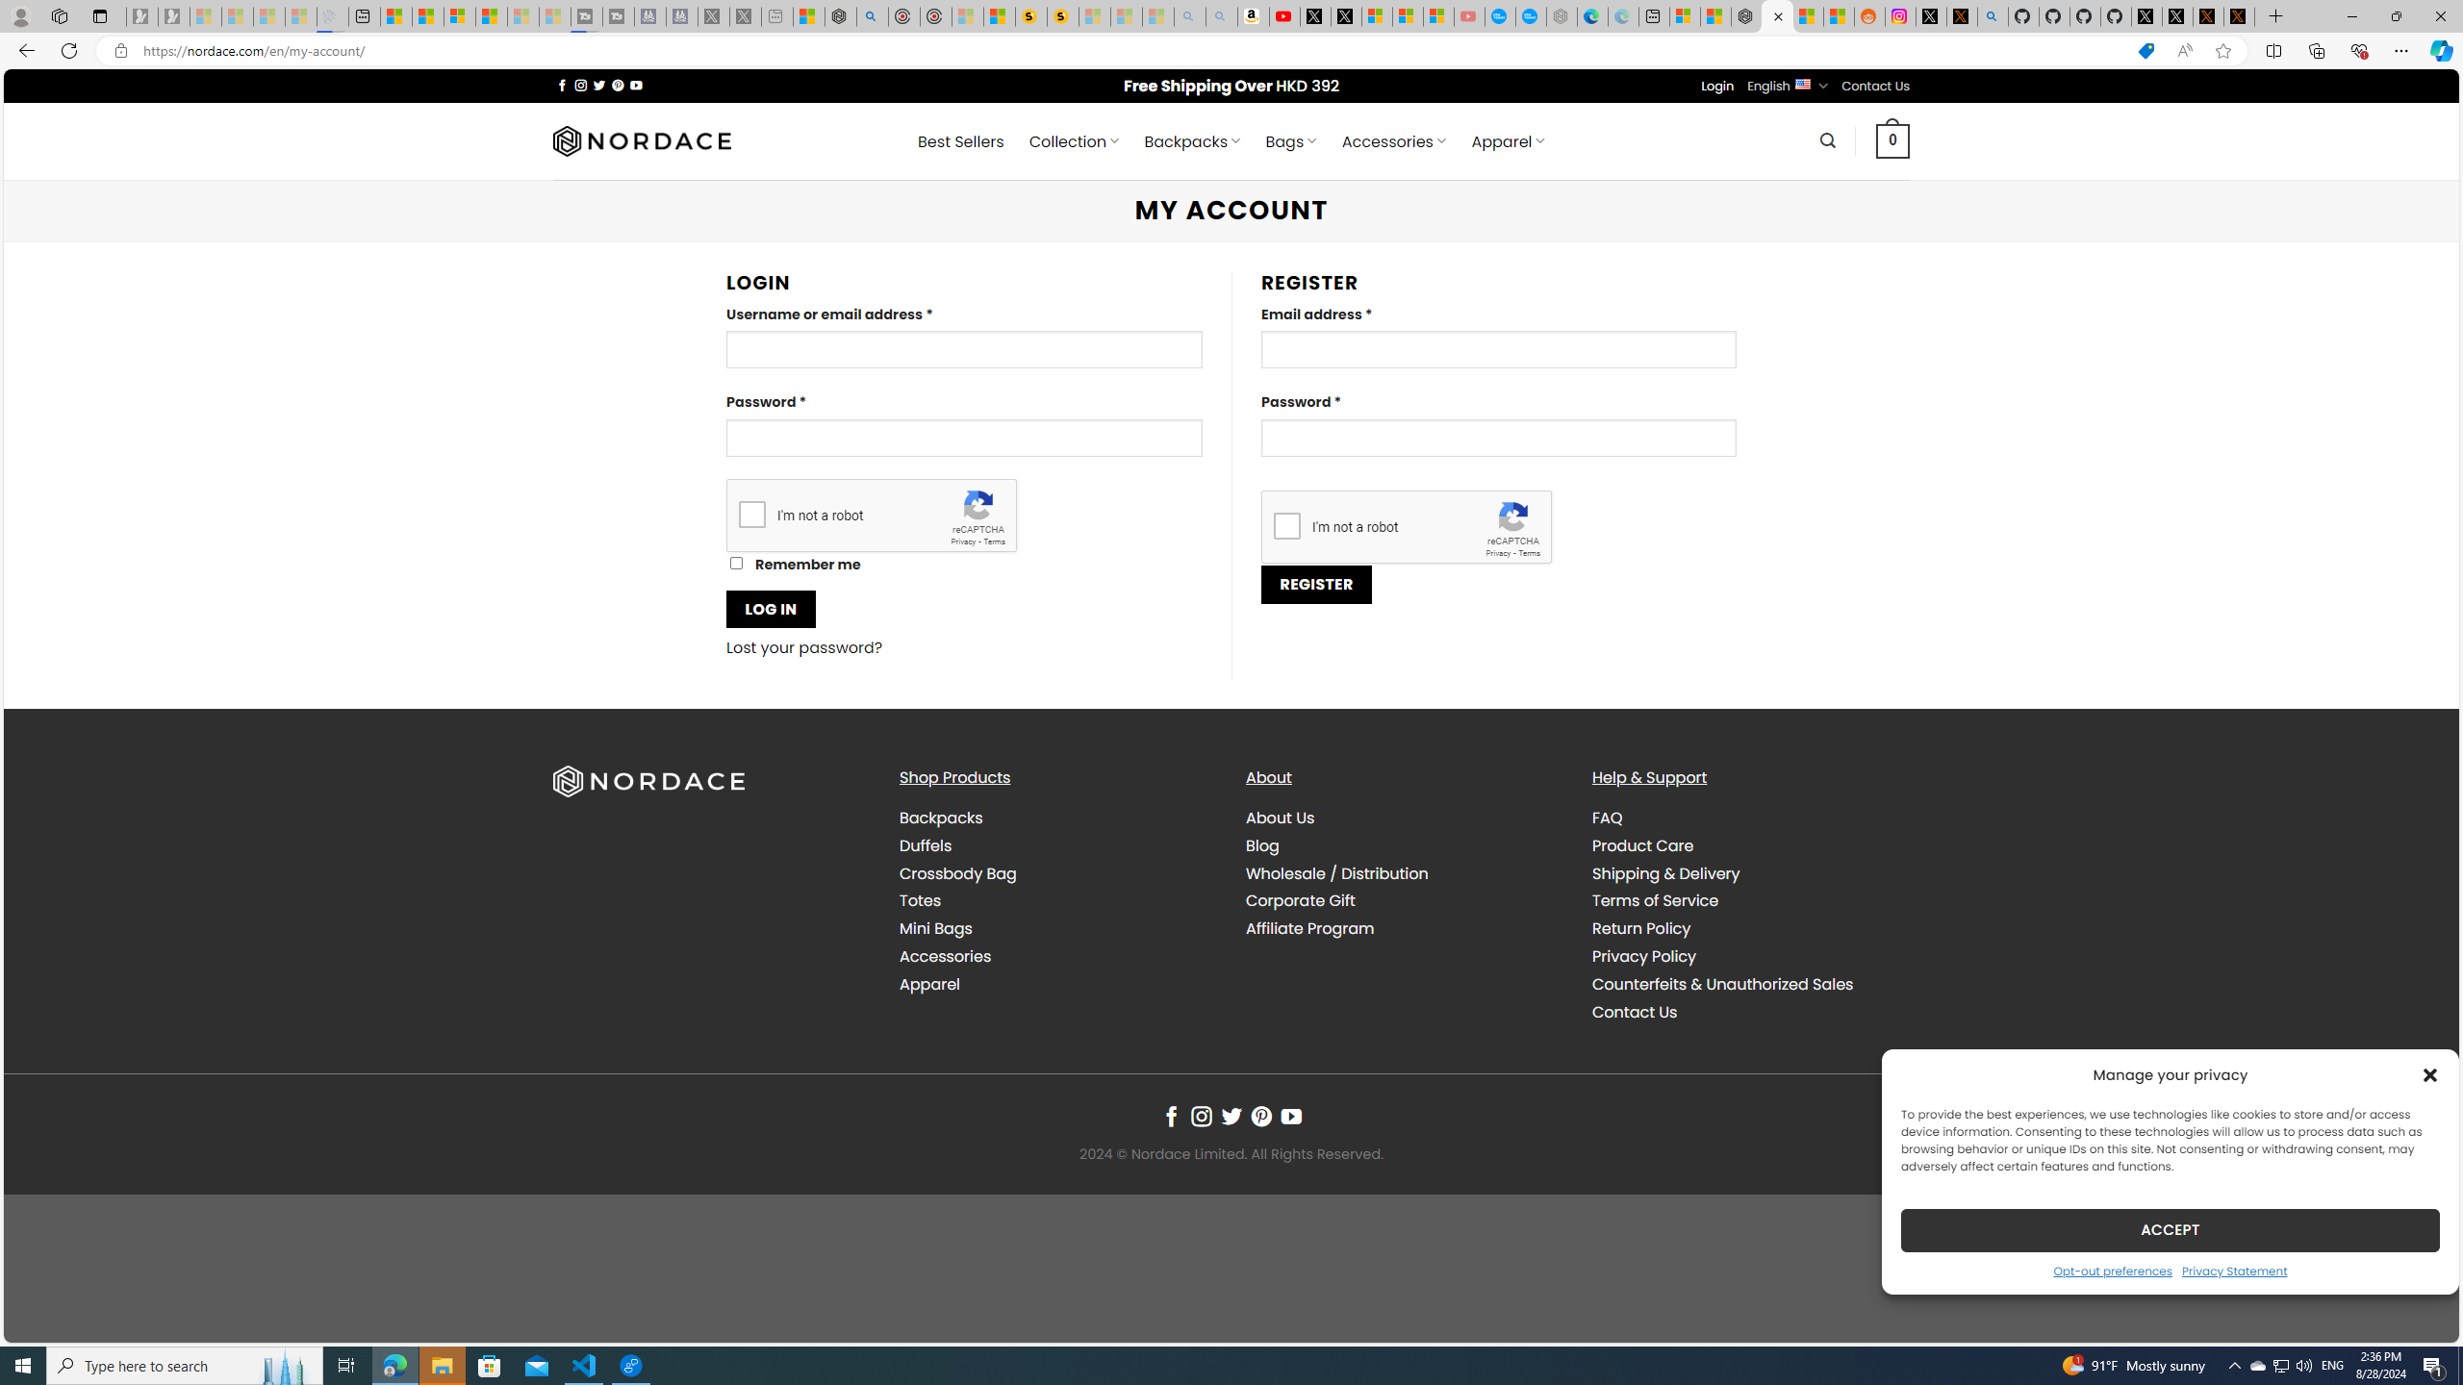 This screenshot has height=1385, width=2463. What do you see at coordinates (935, 928) in the screenshot?
I see `Mini Bags` at bounding box center [935, 928].